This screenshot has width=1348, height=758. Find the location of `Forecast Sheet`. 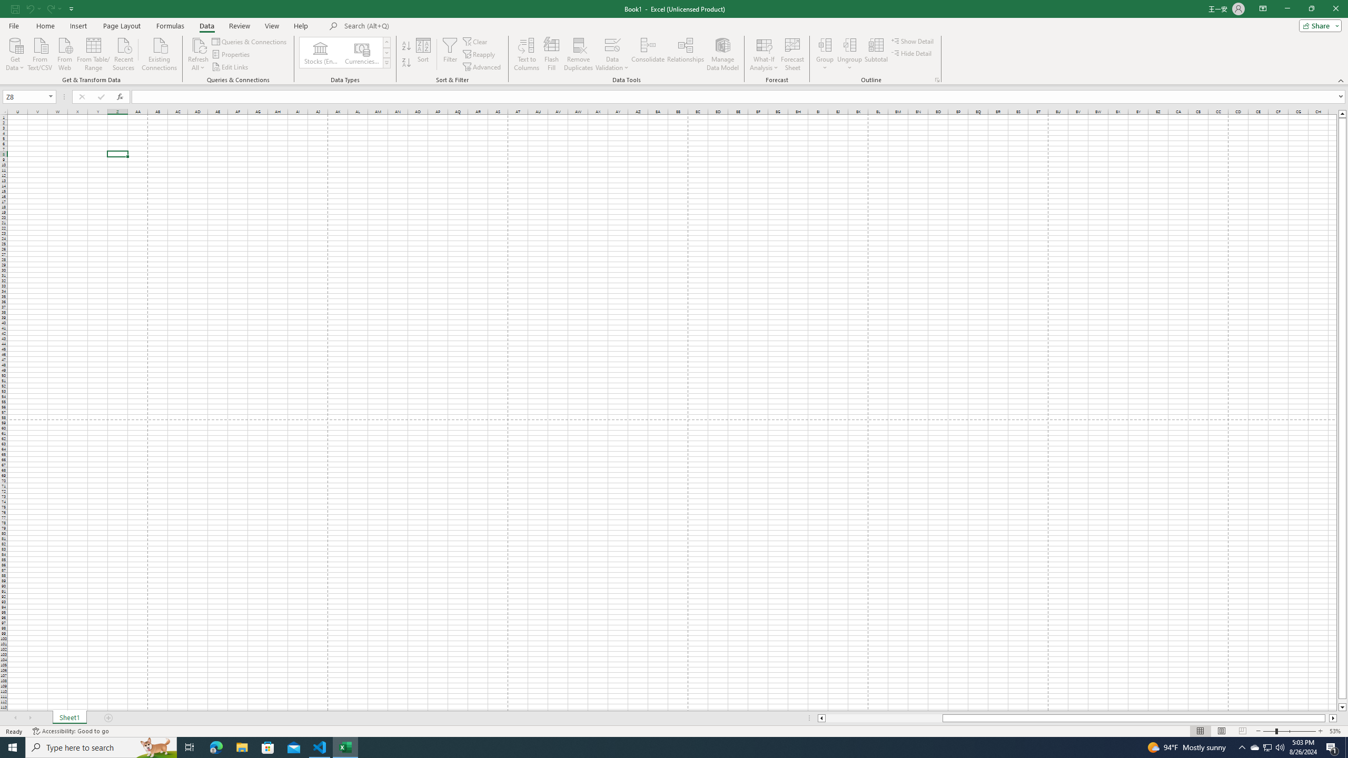

Forecast Sheet is located at coordinates (793, 54).